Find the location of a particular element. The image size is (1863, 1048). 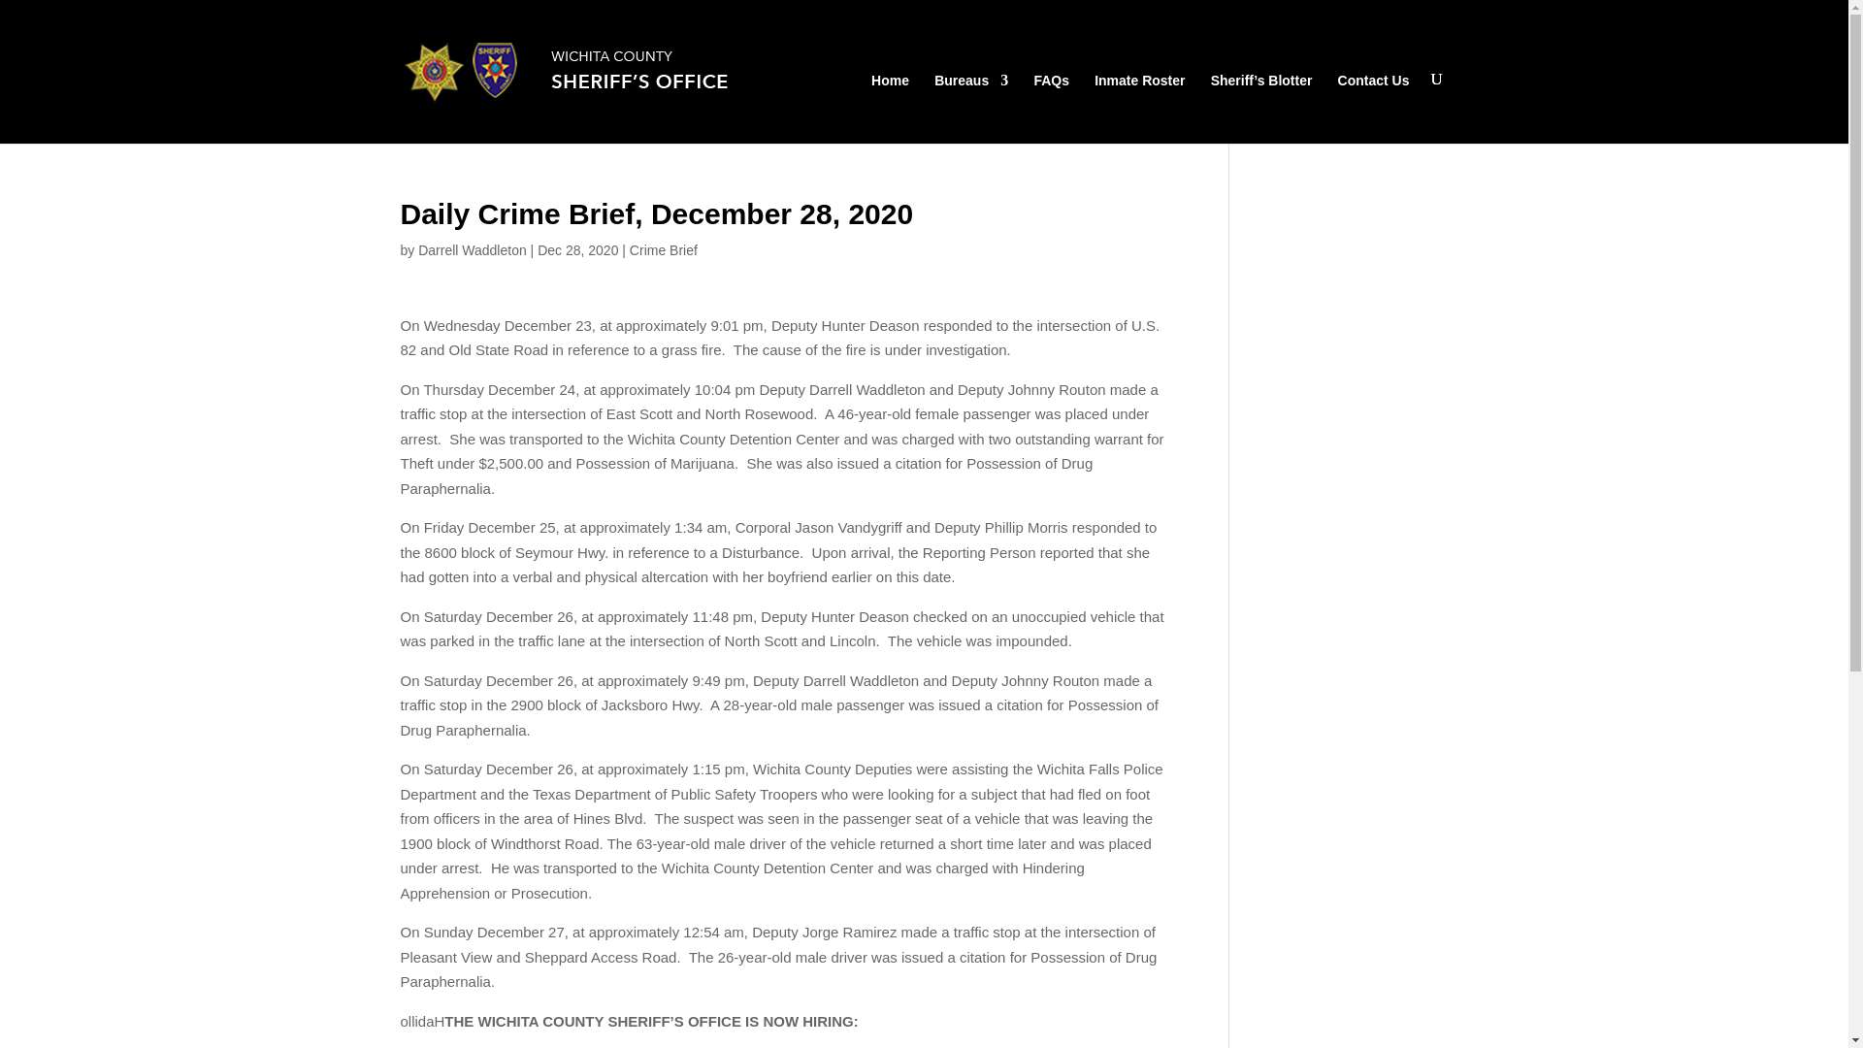

Posts by Darrell Waddleton is located at coordinates (472, 249).